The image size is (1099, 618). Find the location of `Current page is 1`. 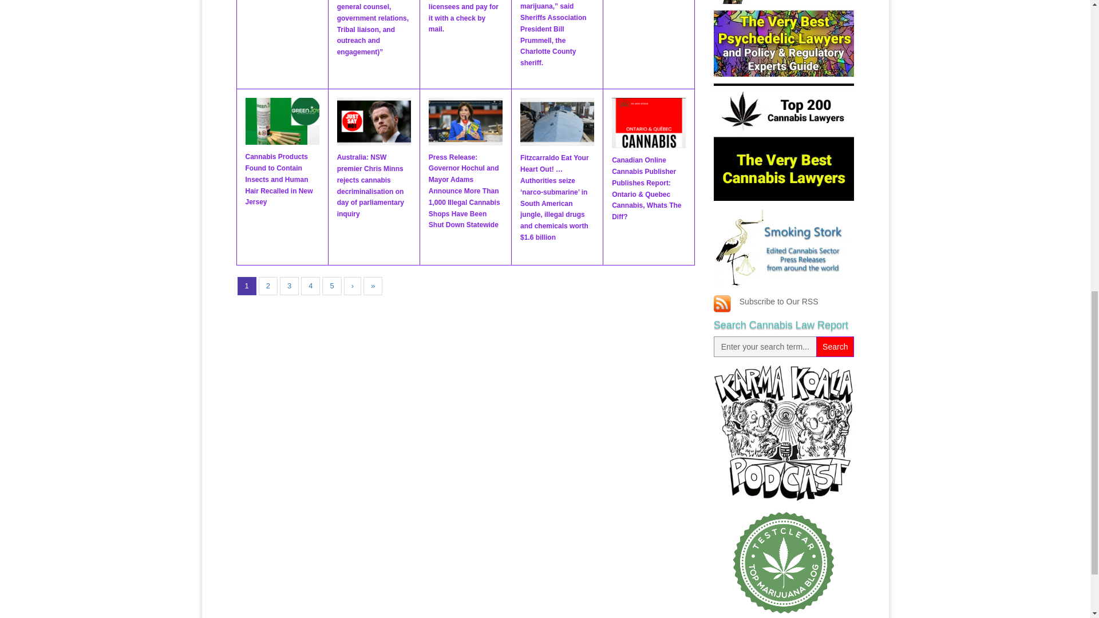

Current page is 1 is located at coordinates (246, 286).